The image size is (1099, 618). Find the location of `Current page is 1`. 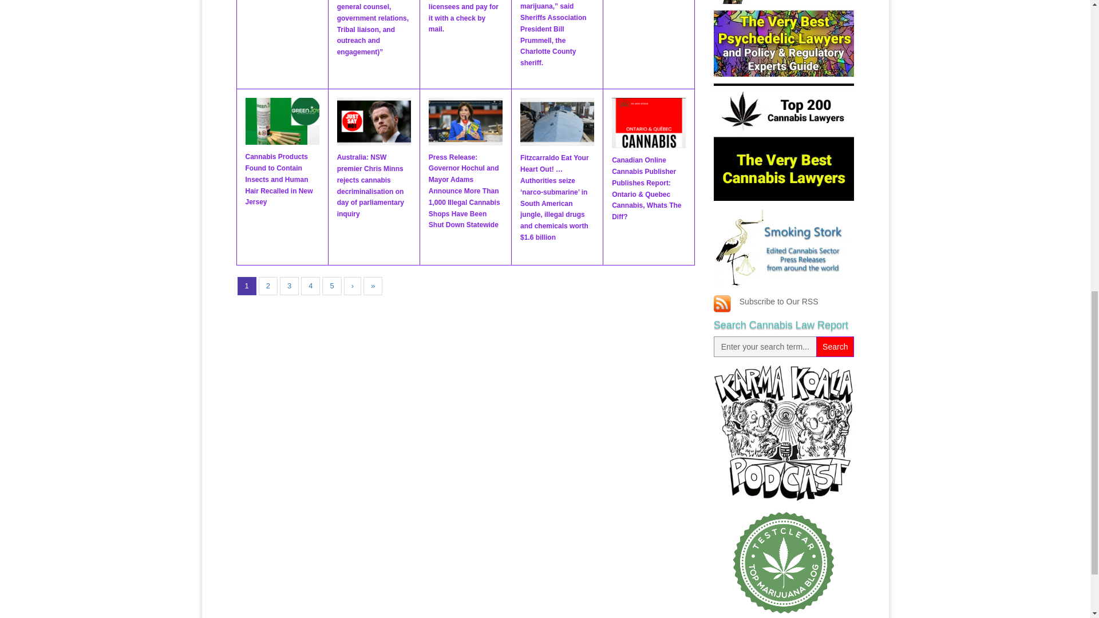

Current page is 1 is located at coordinates (246, 286).